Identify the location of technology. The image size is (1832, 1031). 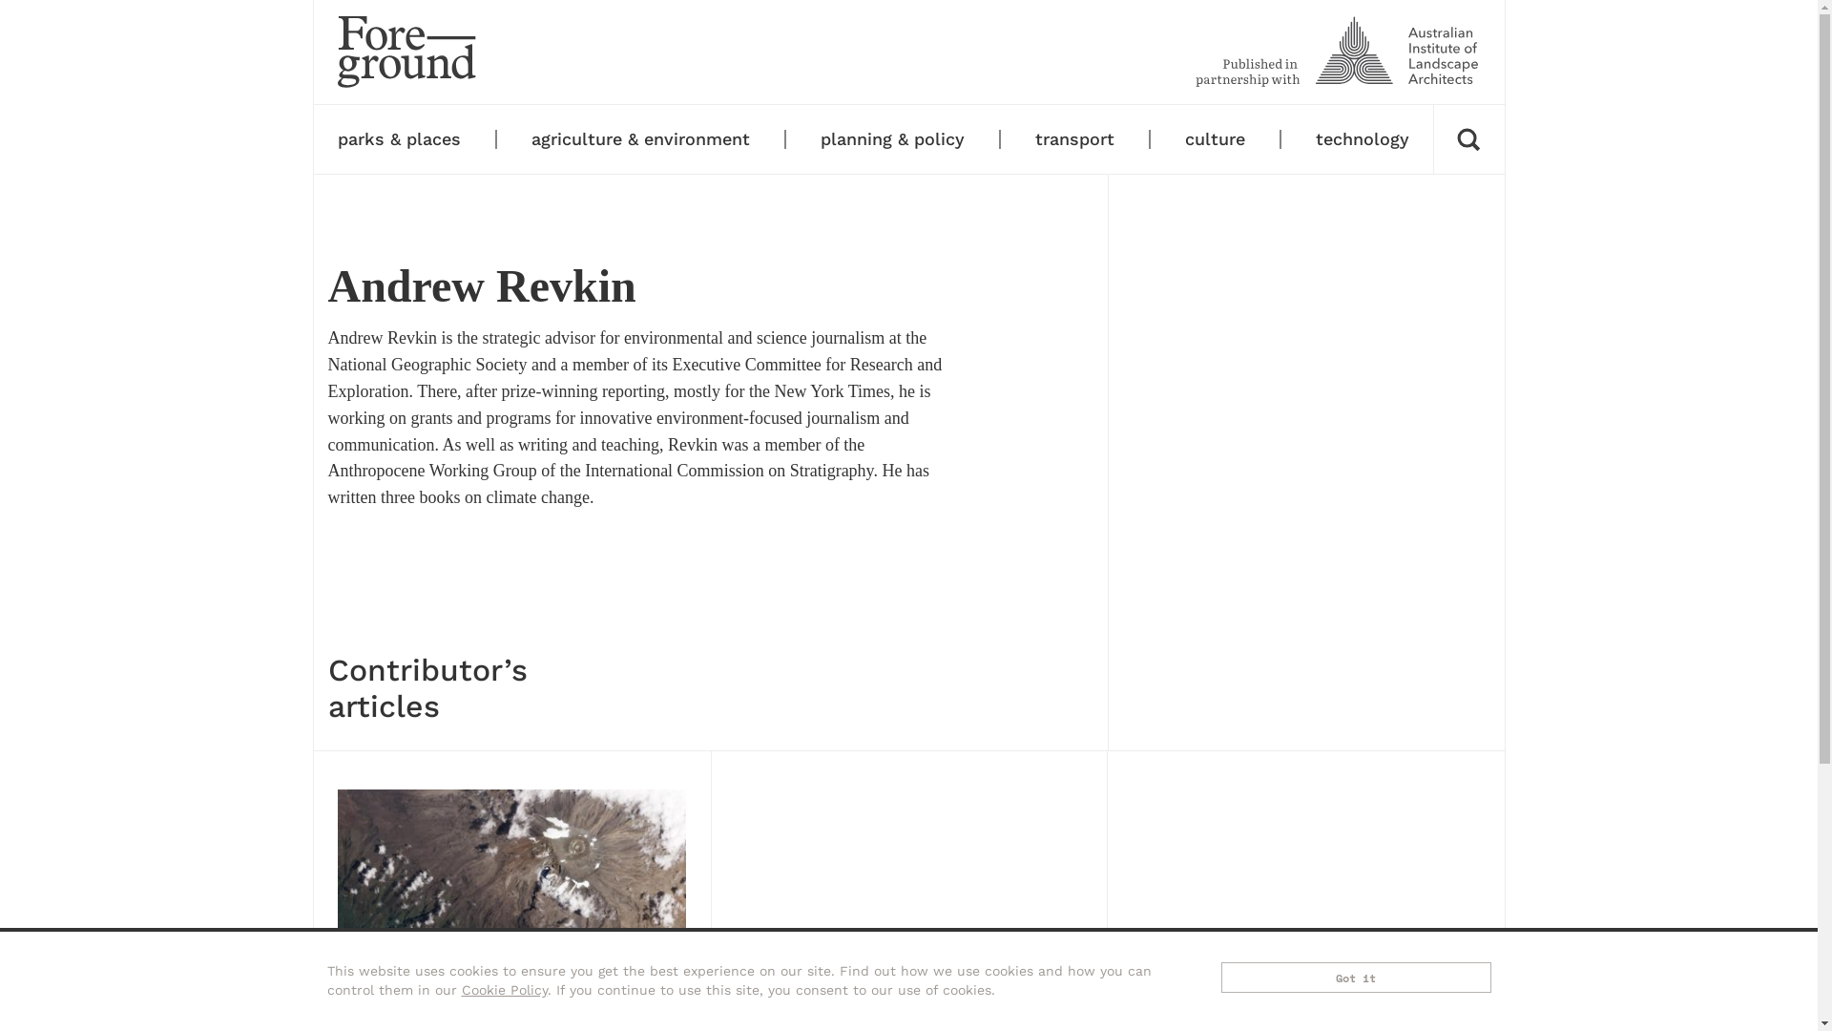
(1362, 139).